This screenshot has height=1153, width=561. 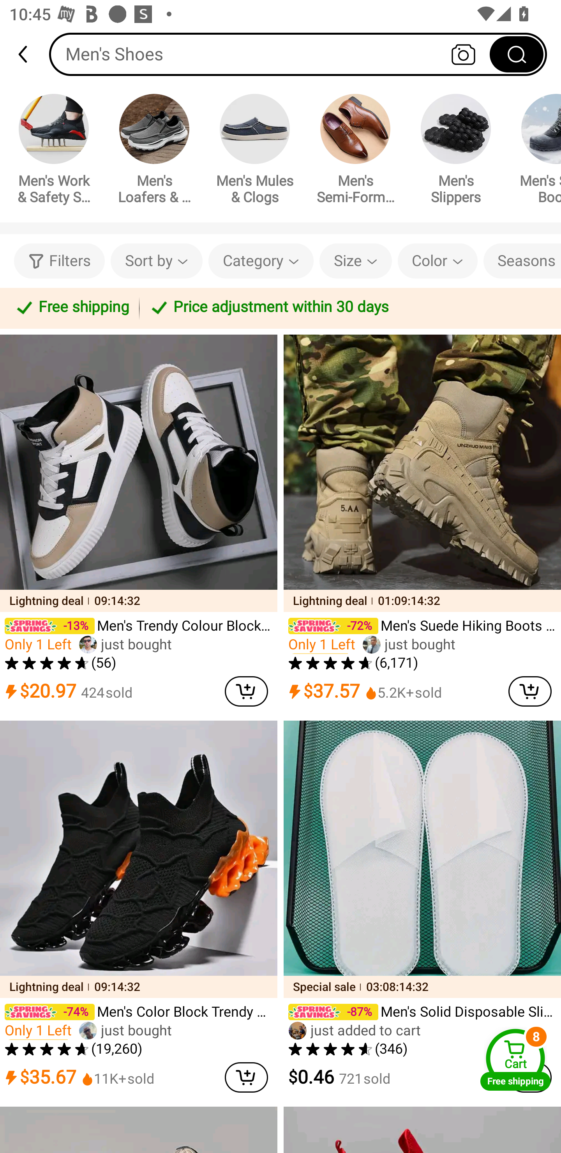 What do you see at coordinates (59, 261) in the screenshot?
I see `Filters` at bounding box center [59, 261].